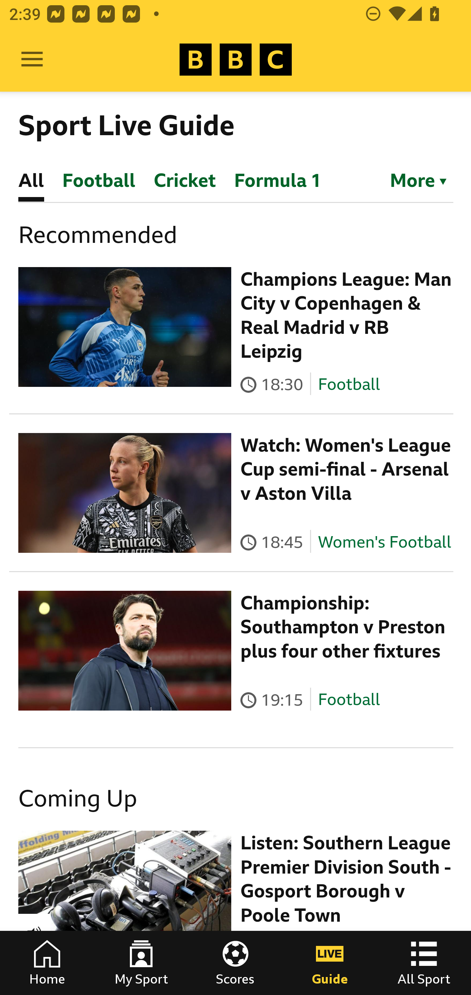 The width and height of the screenshot is (471, 995). Describe the element at coordinates (32, 60) in the screenshot. I see `Open Menu` at that location.